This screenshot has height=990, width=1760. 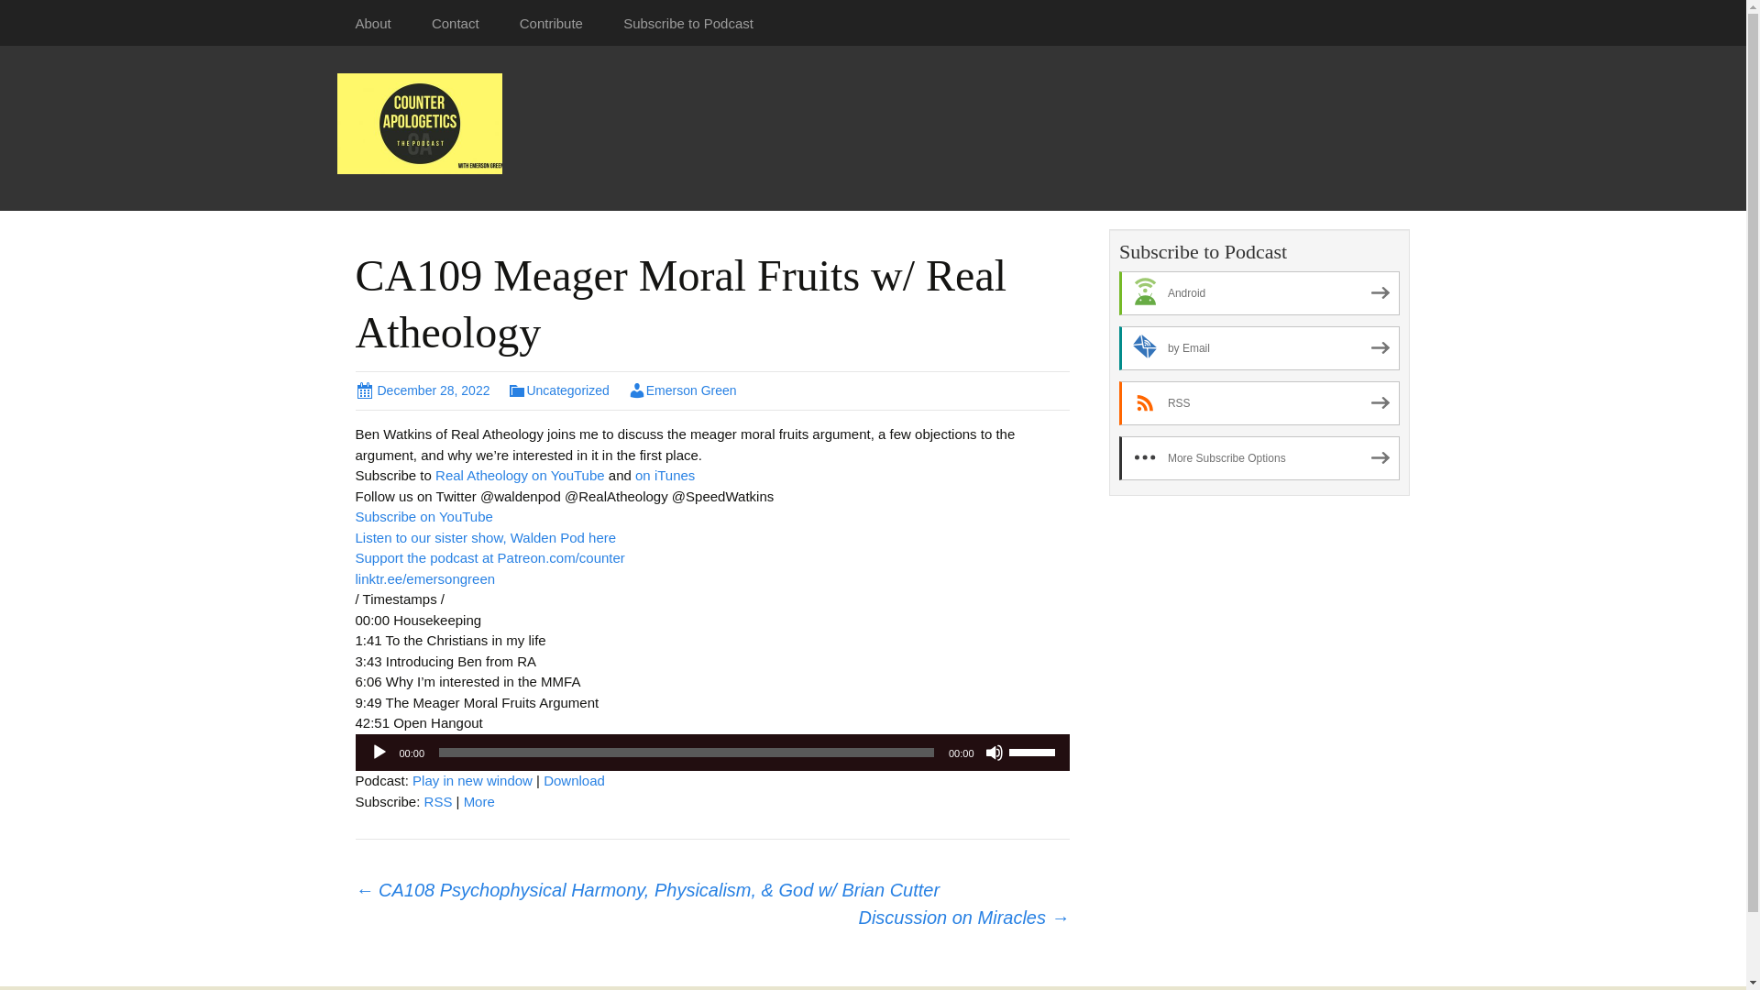 I want to click on RSS, so click(x=1259, y=403).